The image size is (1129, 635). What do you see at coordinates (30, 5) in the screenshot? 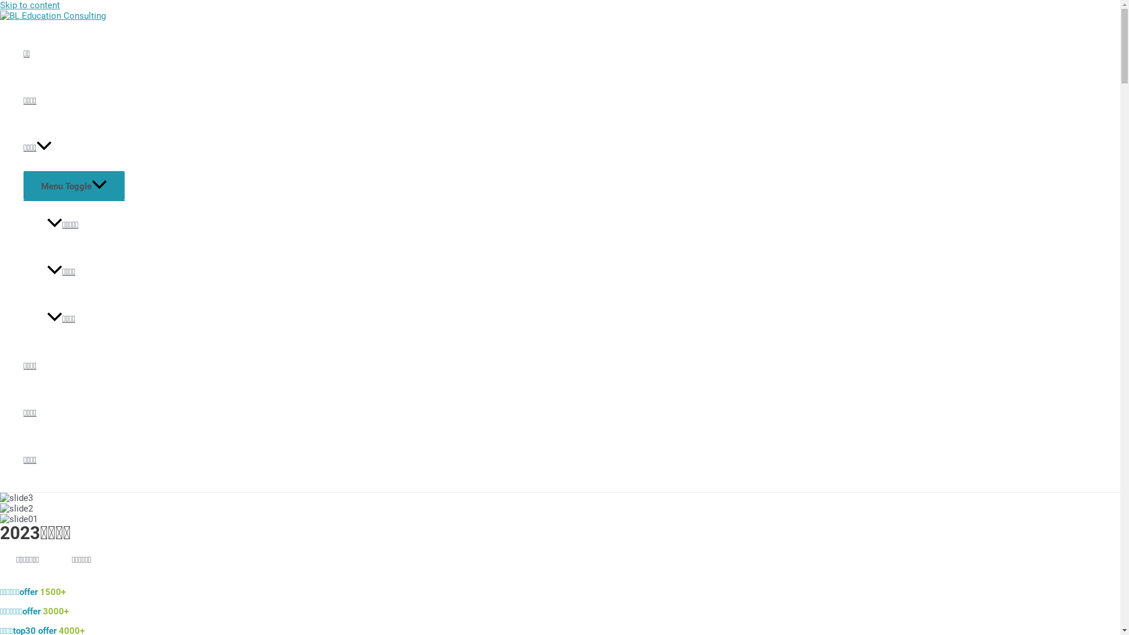
I see `Skip to content` at bounding box center [30, 5].